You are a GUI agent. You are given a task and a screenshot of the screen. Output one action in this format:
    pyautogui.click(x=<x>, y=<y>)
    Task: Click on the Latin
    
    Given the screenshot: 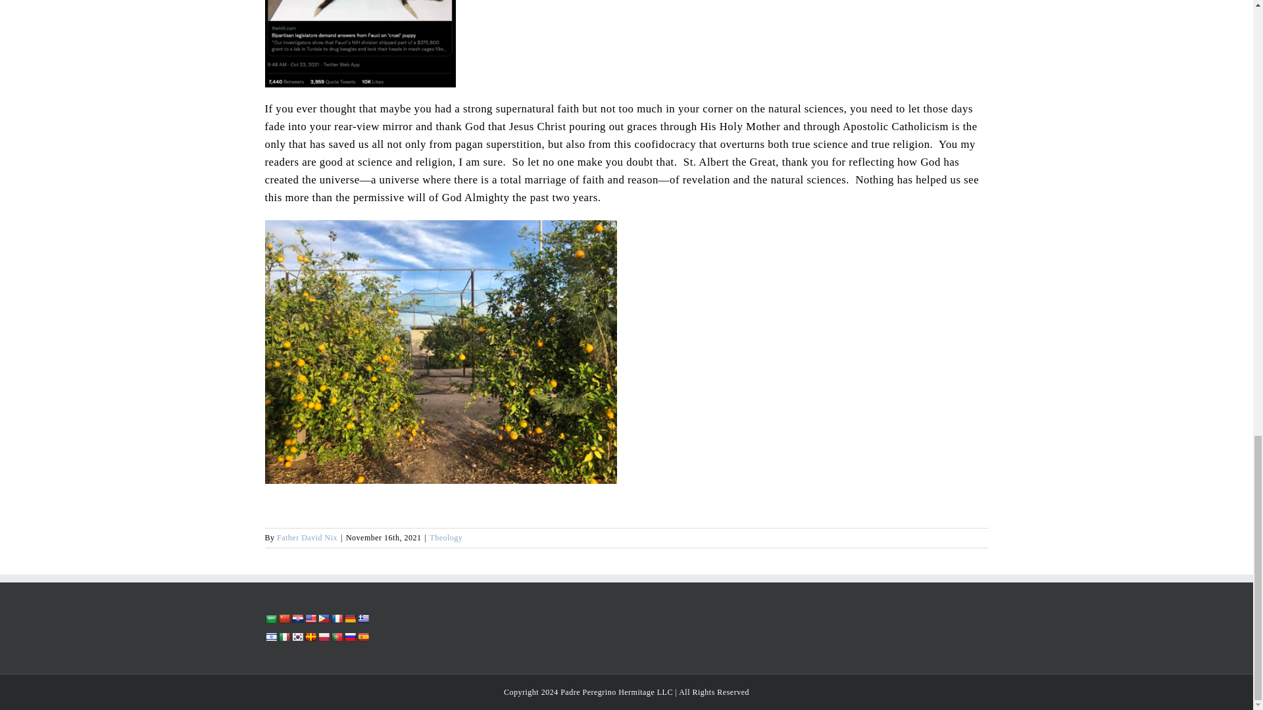 What is the action you would take?
    pyautogui.click(x=310, y=637)
    